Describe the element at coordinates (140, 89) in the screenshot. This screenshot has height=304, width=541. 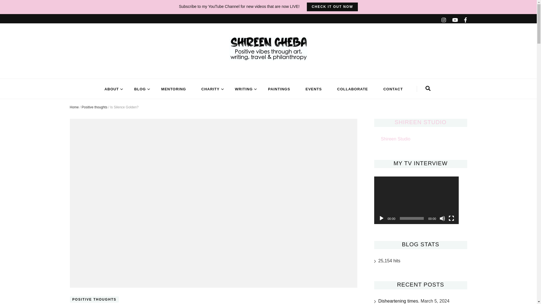
I see `BLOG` at that location.